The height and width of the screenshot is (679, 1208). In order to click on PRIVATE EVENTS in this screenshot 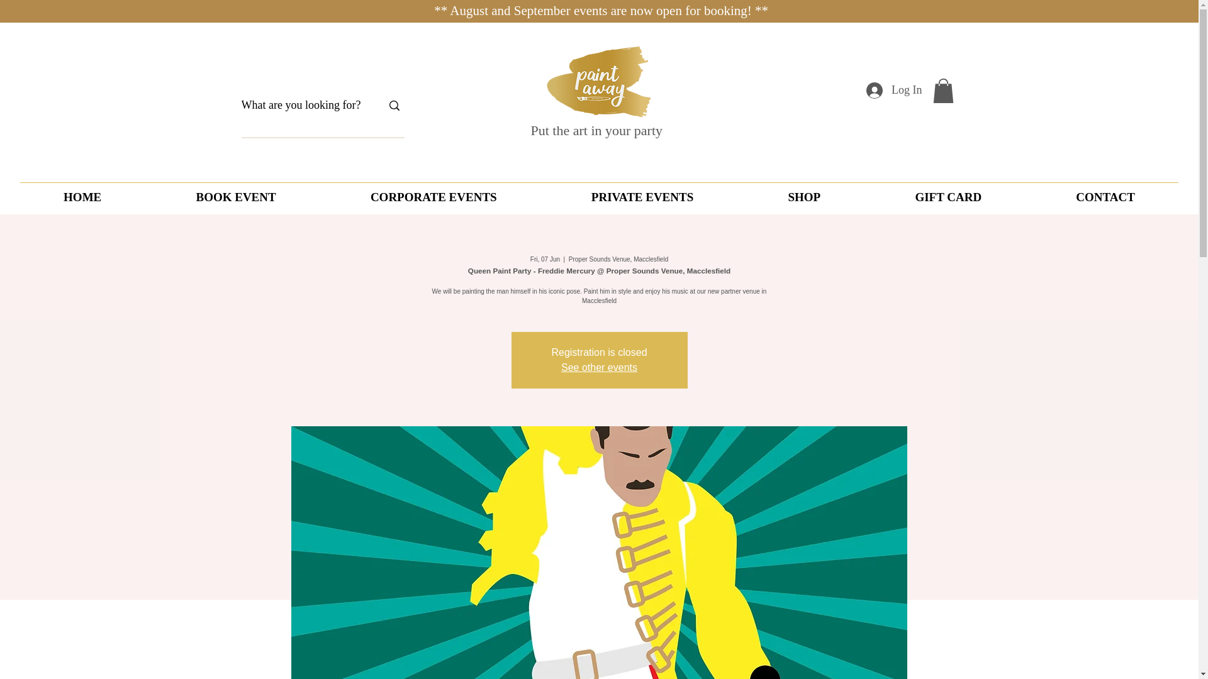, I will do `click(642, 197)`.